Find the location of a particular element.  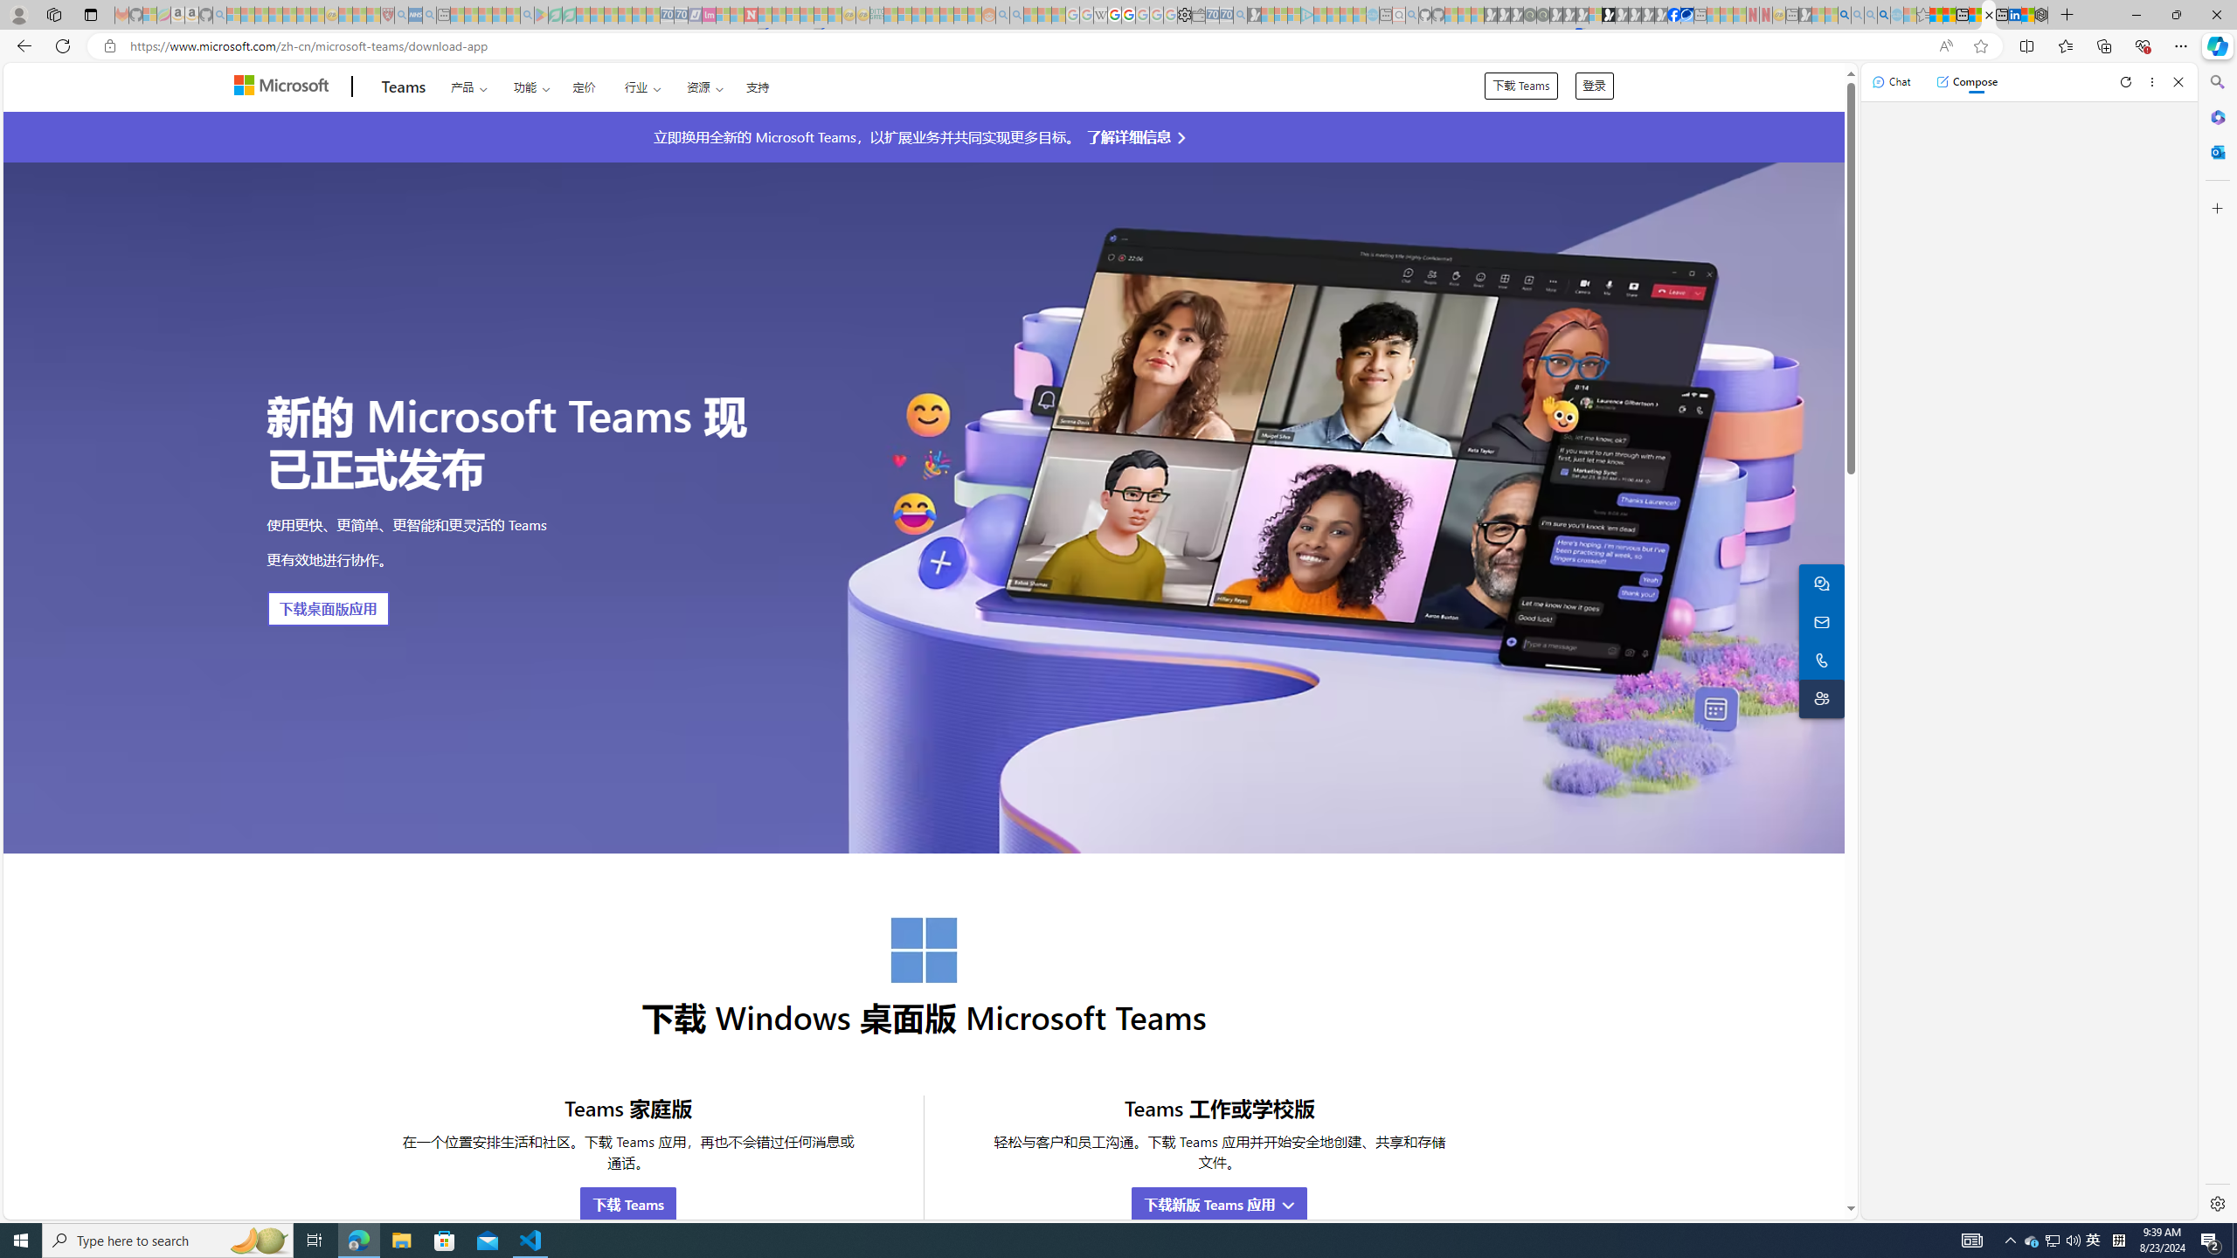

Jobs - lastminute.com Investor Portal - Sleeping is located at coordinates (709, 15).